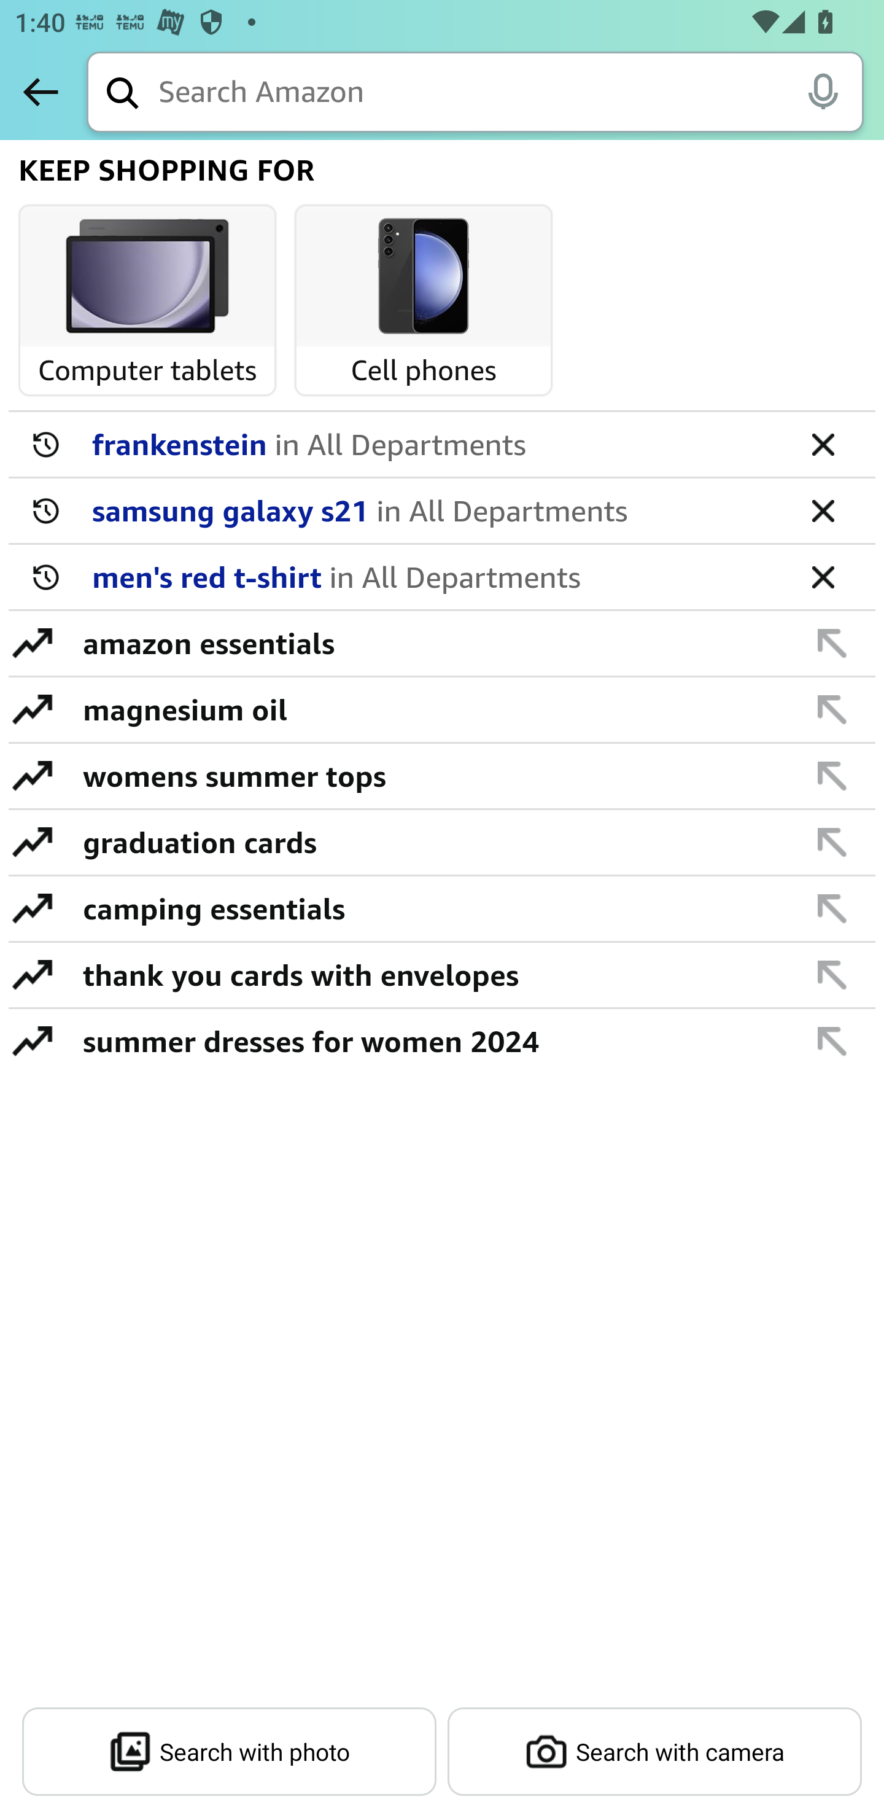  I want to click on append suggestion, so click(832, 642).